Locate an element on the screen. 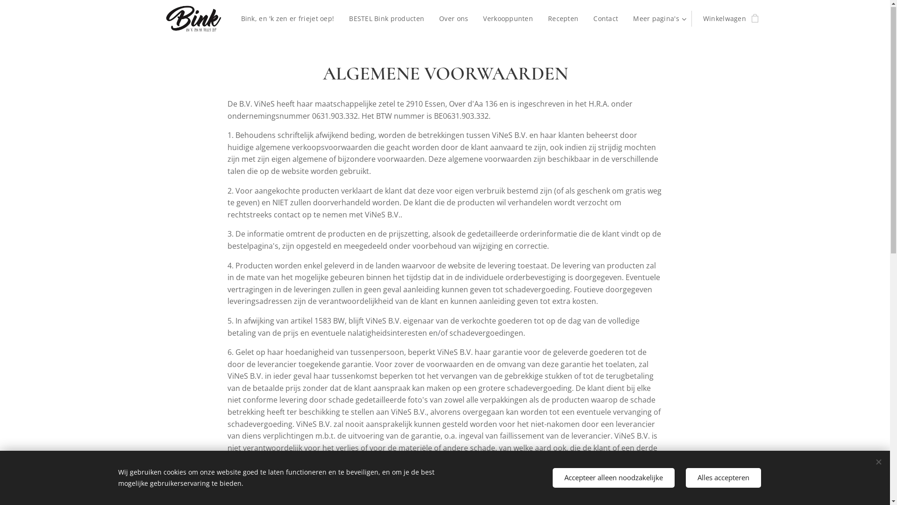 The width and height of the screenshot is (897, 505). Meer pagina's is located at coordinates (659, 19).